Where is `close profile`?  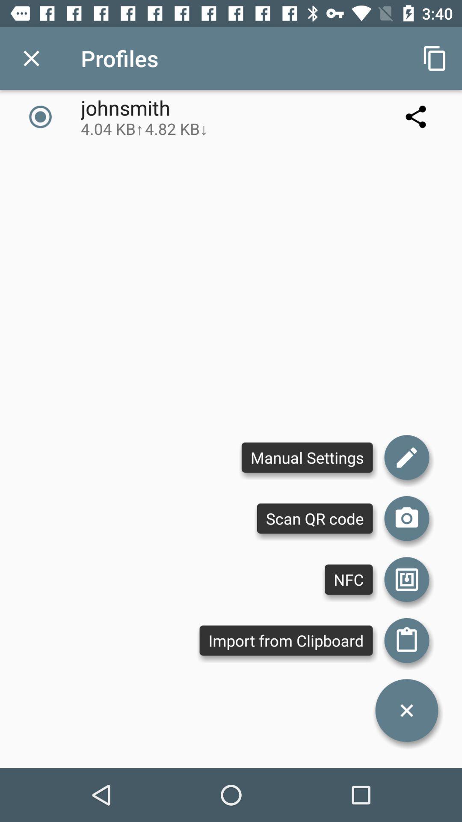 close profile is located at coordinates (32, 58).